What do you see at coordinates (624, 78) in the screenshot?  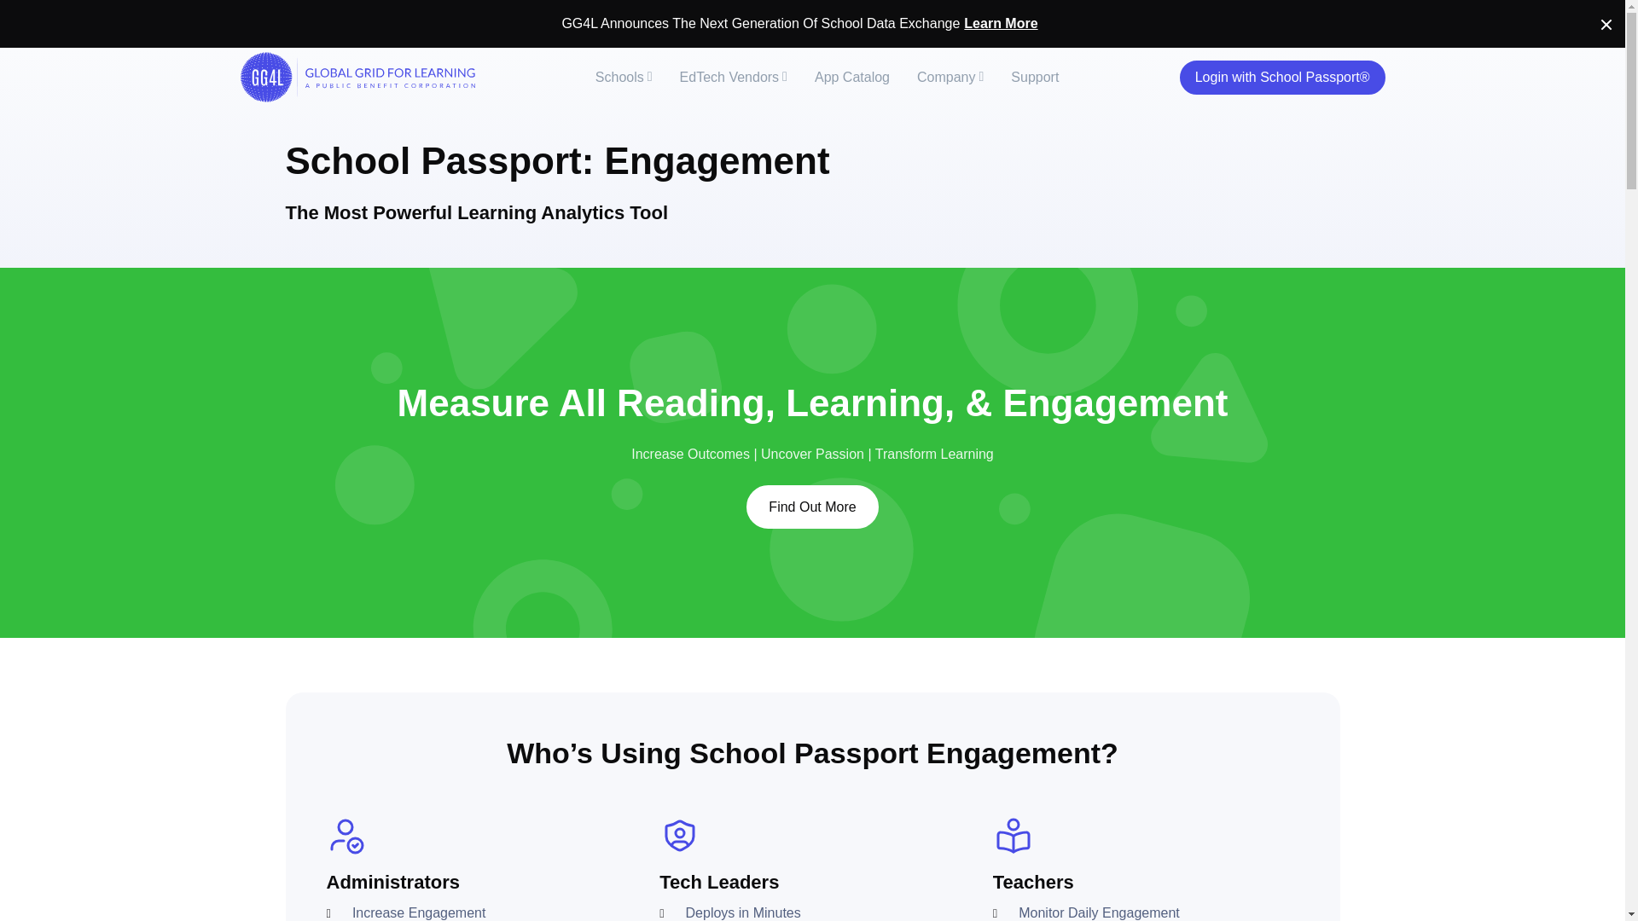 I see `Schools` at bounding box center [624, 78].